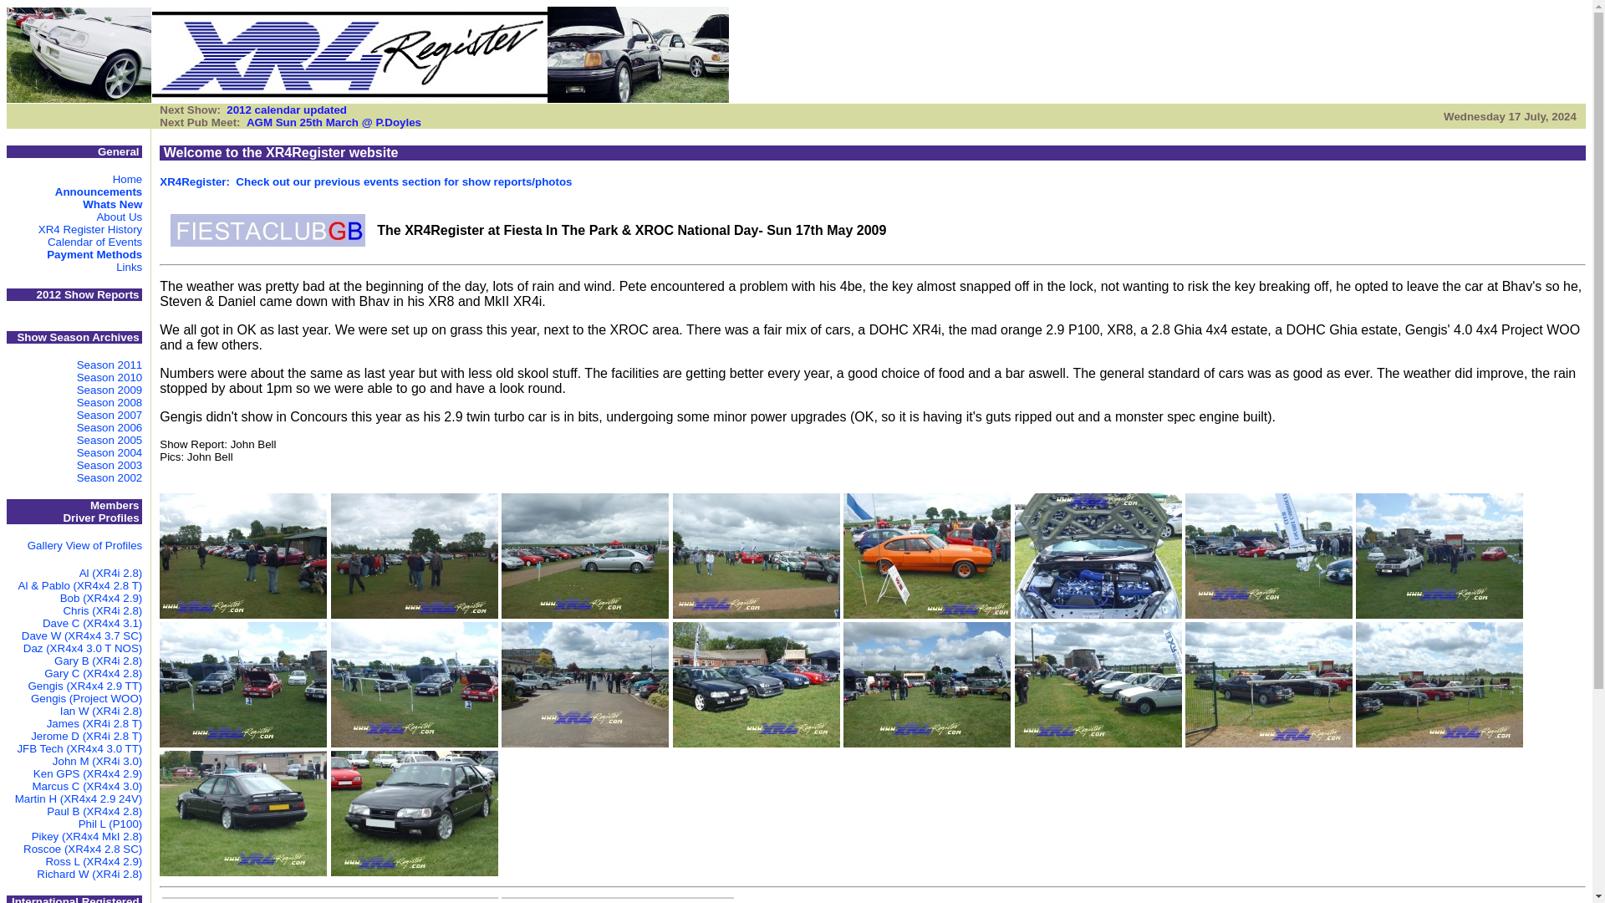  What do you see at coordinates (95, 242) in the screenshot?
I see `Calendar of Events` at bounding box center [95, 242].